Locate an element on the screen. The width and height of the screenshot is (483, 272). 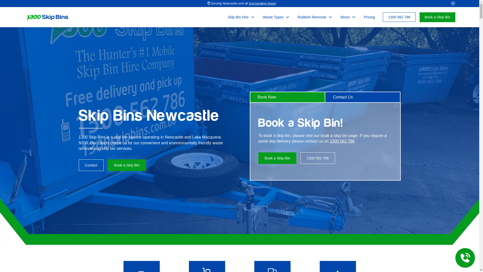
Book Now is located at coordinates (287, 97).